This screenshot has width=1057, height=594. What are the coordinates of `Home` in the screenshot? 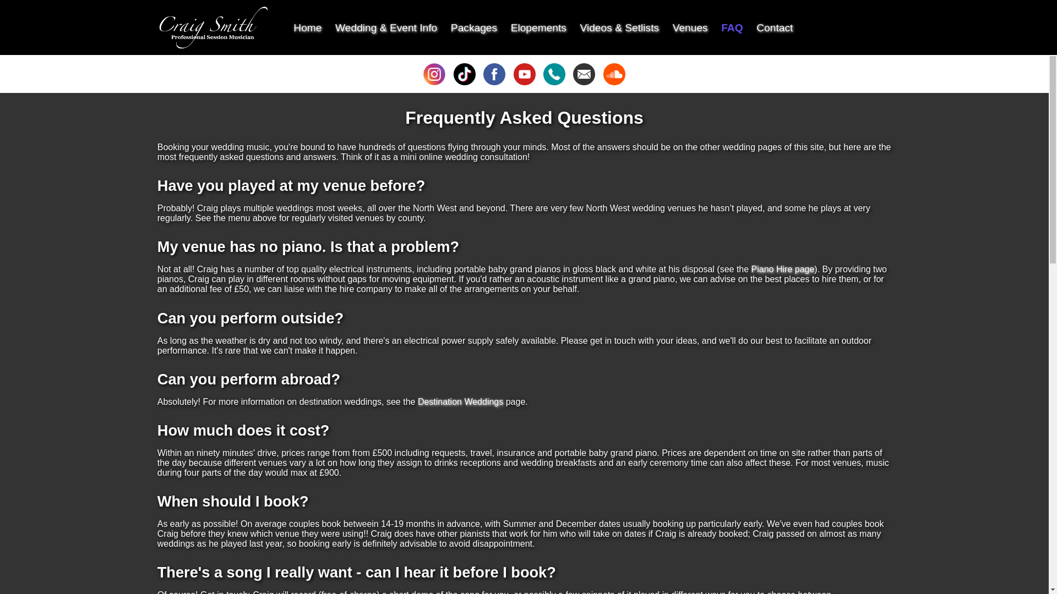 It's located at (307, 28).